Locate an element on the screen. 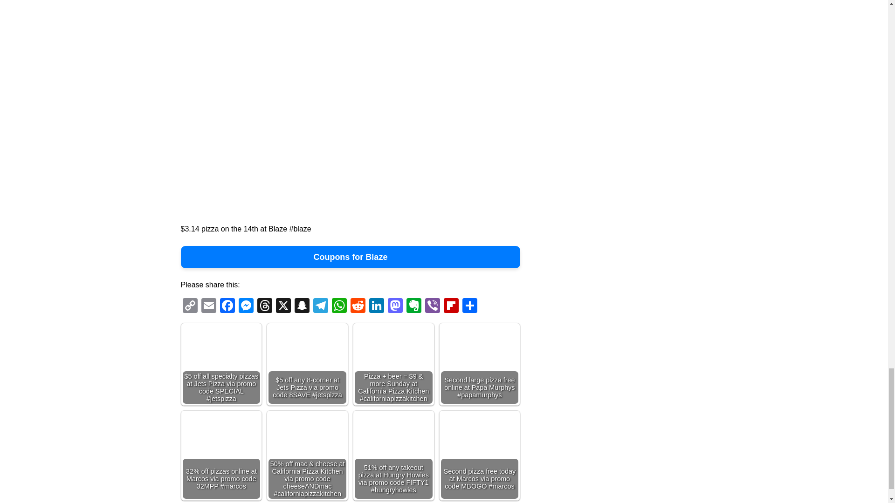 The image size is (895, 503). Facebook is located at coordinates (227, 306).